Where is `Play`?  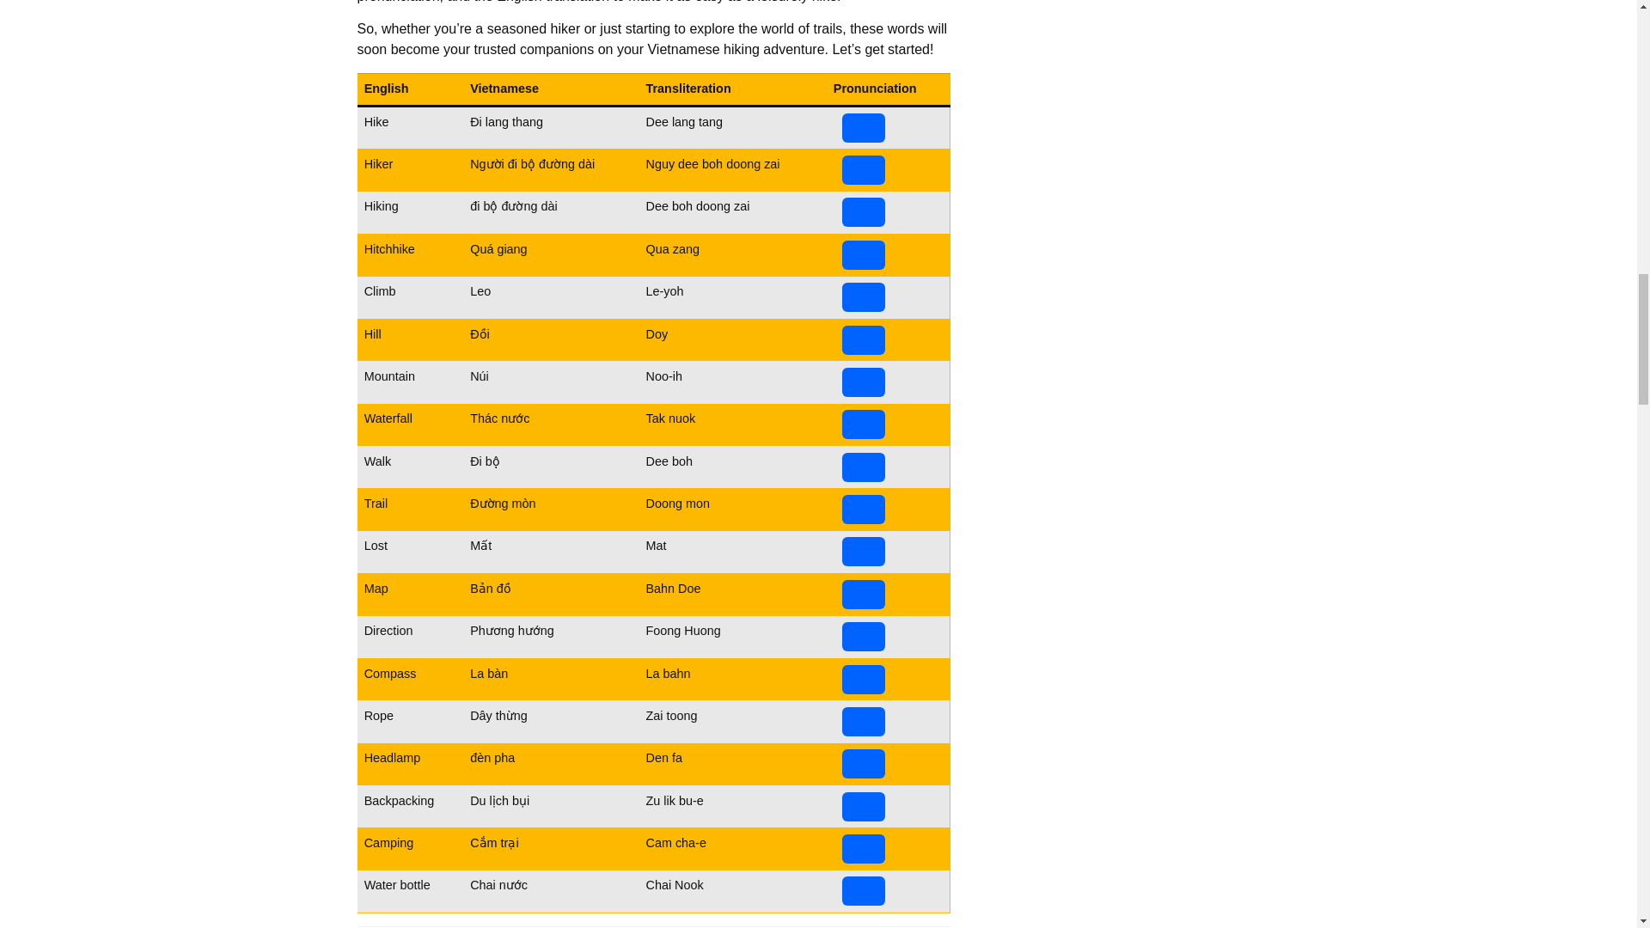 Play is located at coordinates (863, 170).